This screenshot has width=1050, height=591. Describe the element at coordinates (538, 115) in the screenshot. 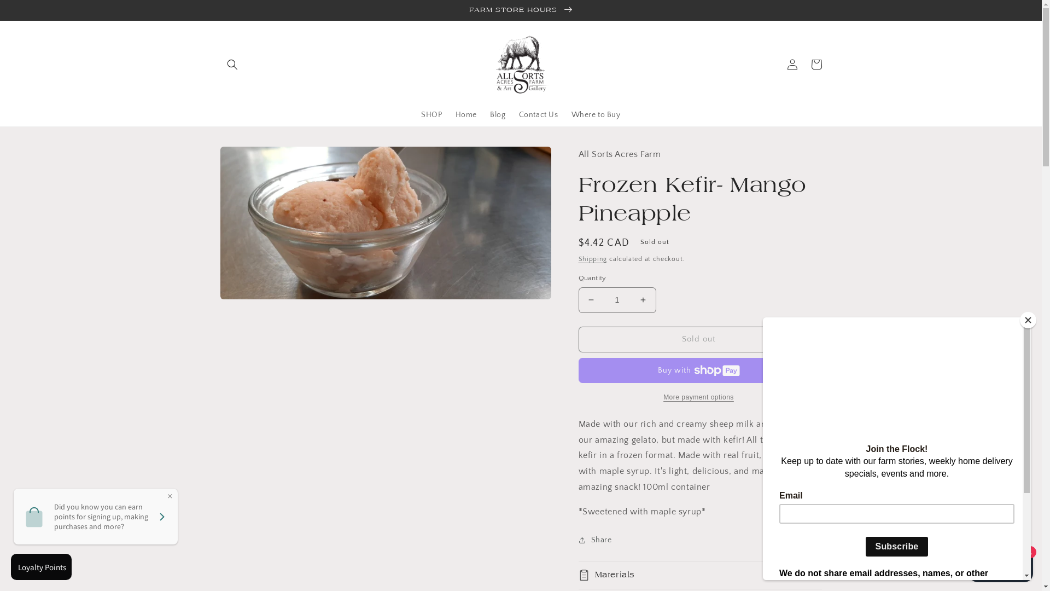

I see `Contact Us` at that location.